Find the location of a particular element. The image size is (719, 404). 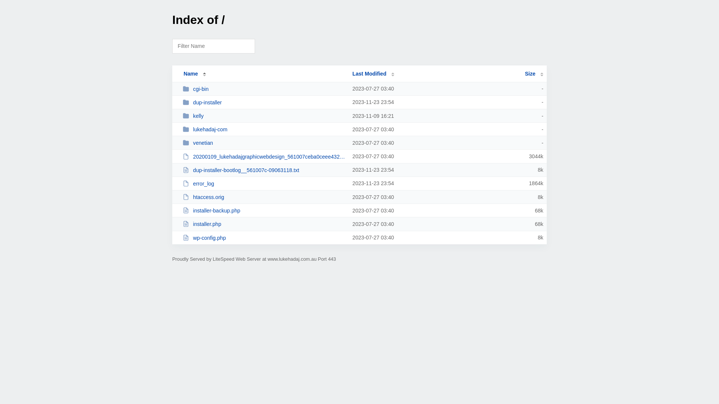

dup-installer-bootlog__561007c-09063118.txt is located at coordinates (264, 170).